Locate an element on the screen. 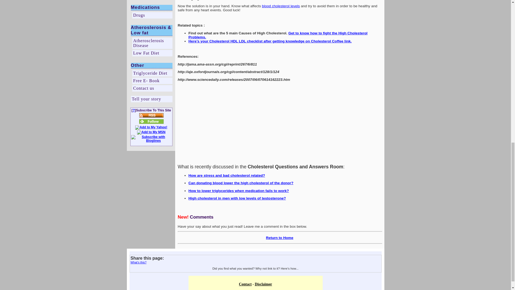  Can donating blood lower the high cholesterol of the donor? is located at coordinates (241, 183).